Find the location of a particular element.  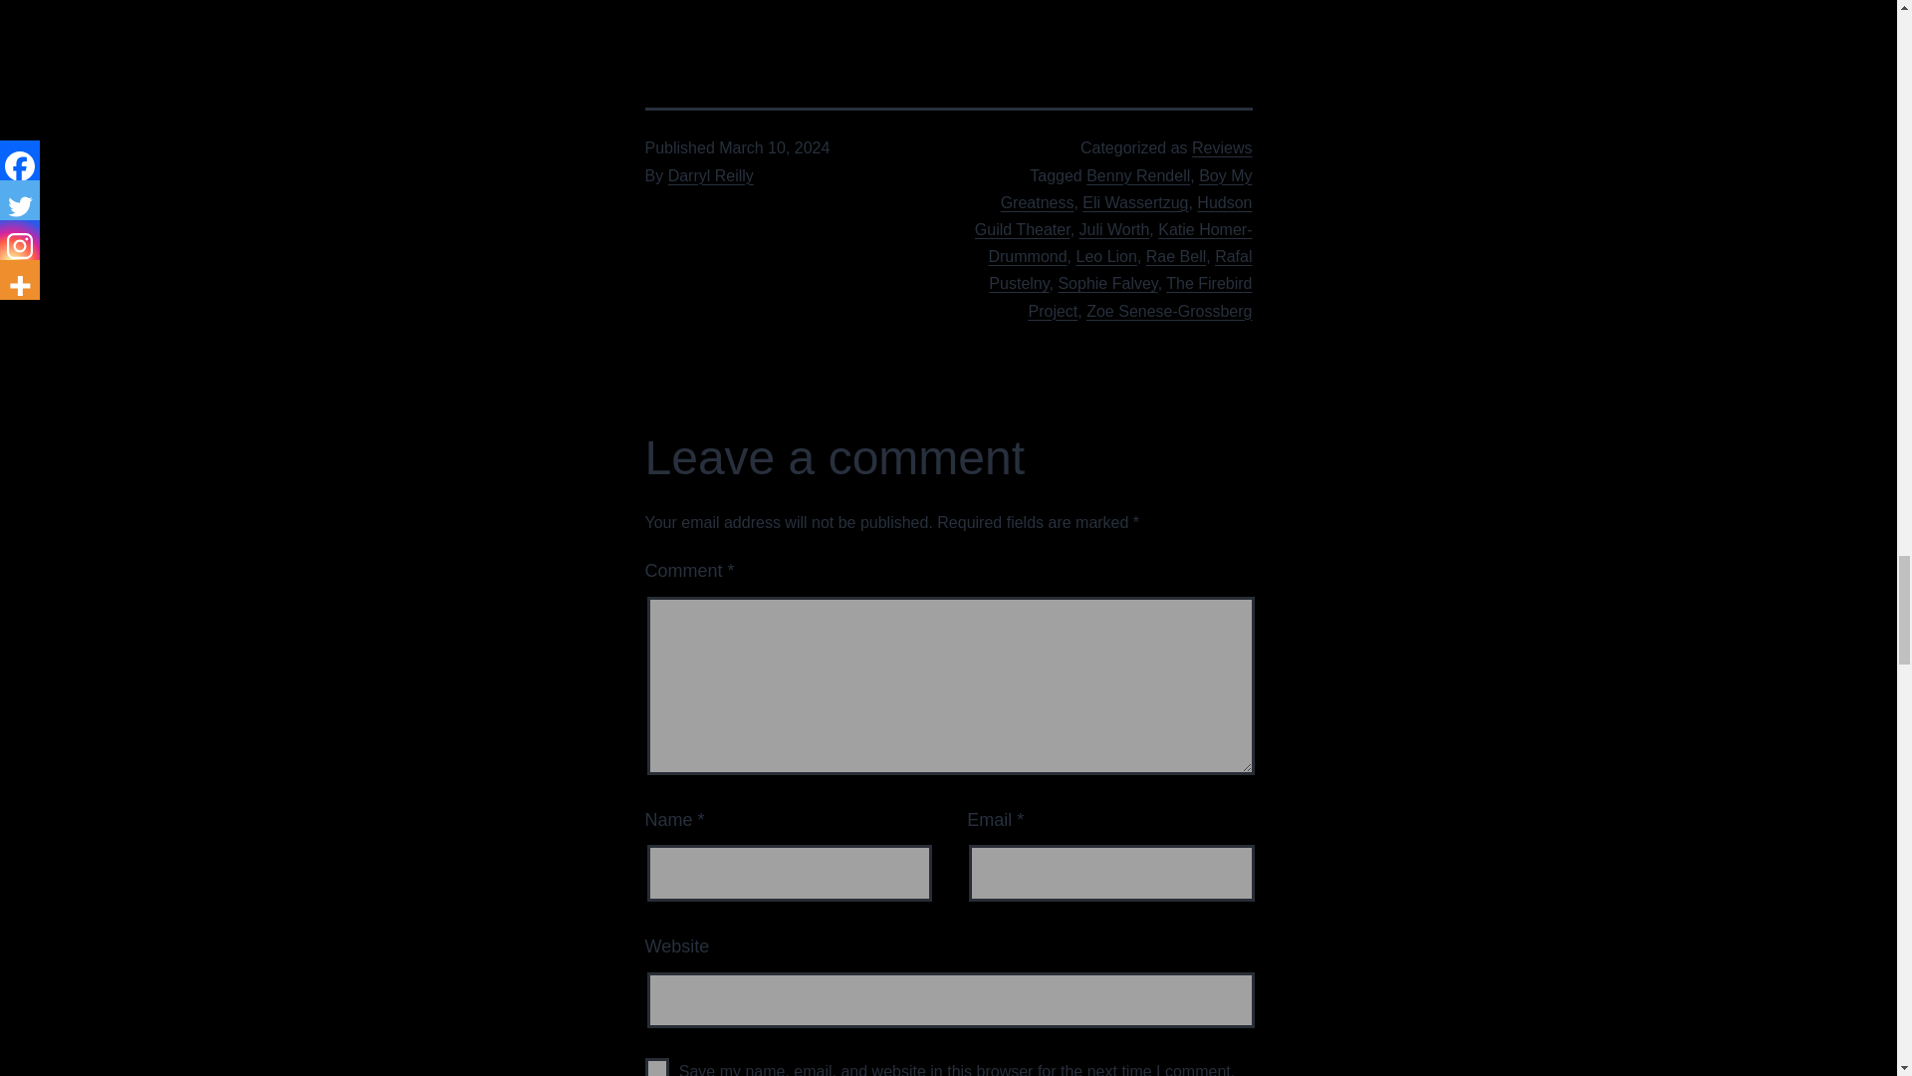

Hudson Guild Theater is located at coordinates (1113, 215).